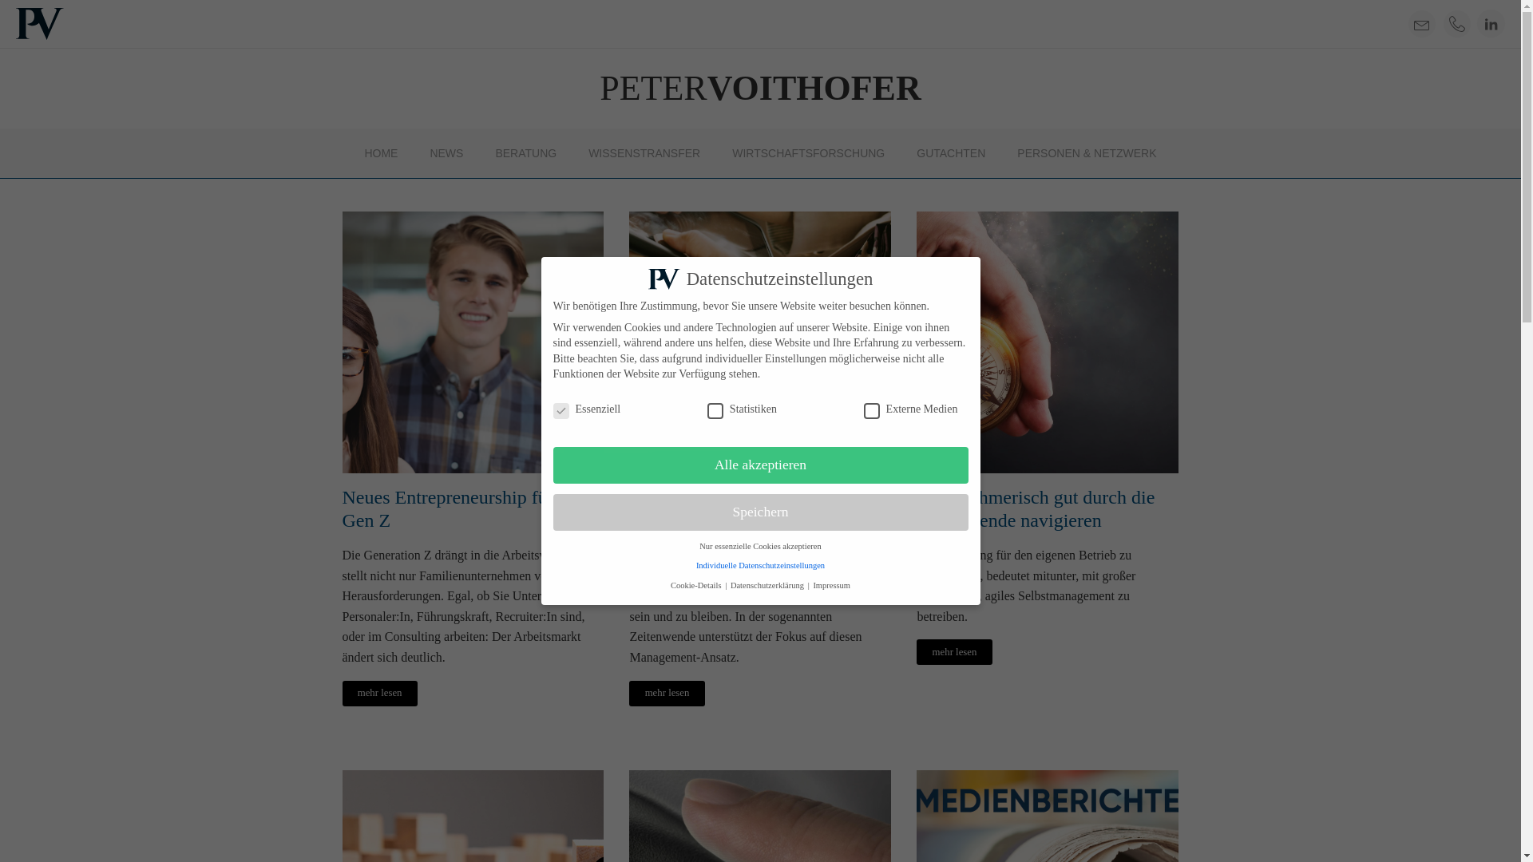  I want to click on Unternehmerisch gut durch die Zeitenwende navigieren, so click(1048, 509).